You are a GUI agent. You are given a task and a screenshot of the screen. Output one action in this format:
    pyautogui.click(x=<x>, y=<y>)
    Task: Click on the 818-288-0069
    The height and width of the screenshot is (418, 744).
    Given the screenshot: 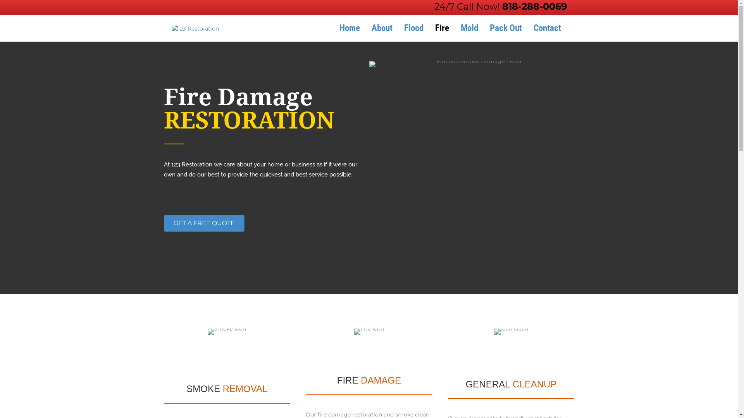 What is the action you would take?
    pyautogui.click(x=535, y=6)
    